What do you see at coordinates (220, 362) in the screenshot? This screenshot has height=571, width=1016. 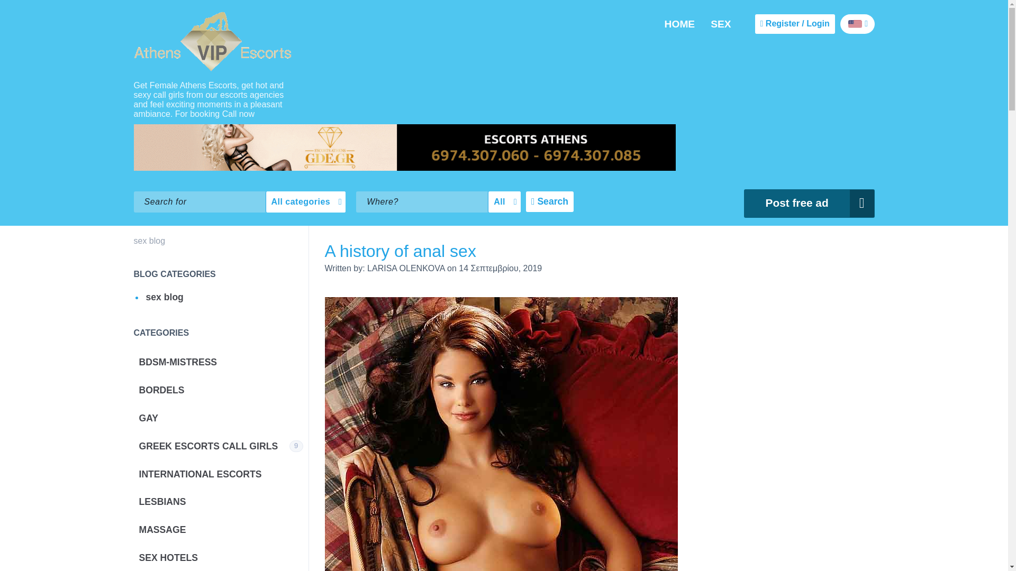 I see `BDSM-MISTRESS` at bounding box center [220, 362].